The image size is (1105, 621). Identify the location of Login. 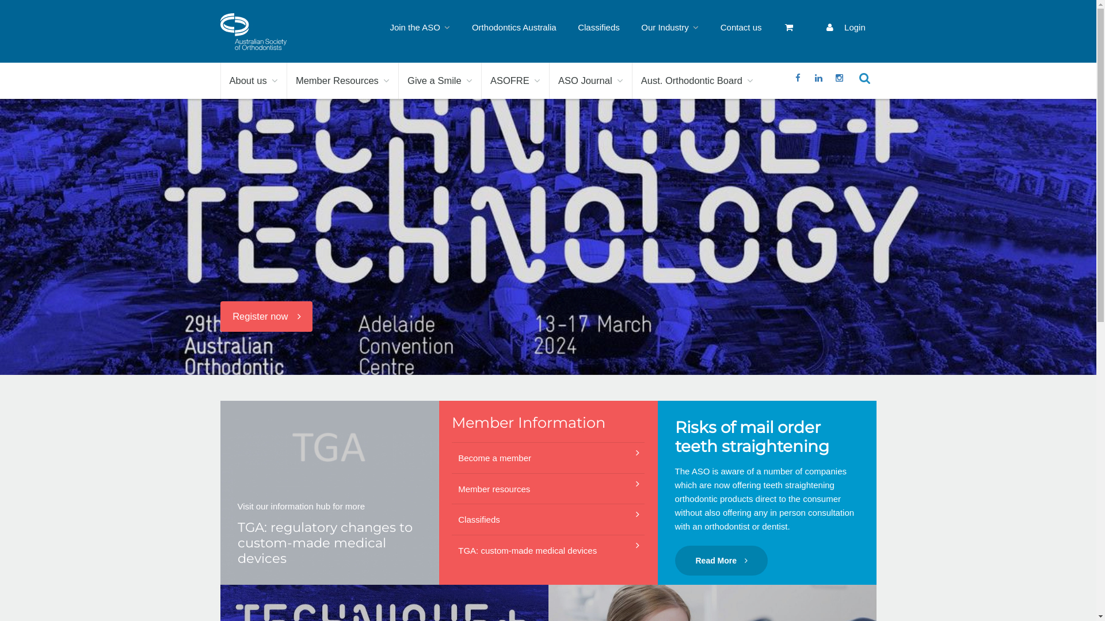
(845, 27).